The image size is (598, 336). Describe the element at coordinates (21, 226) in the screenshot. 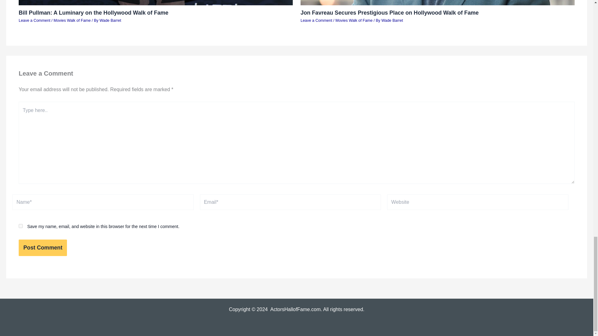

I see `yes` at that location.